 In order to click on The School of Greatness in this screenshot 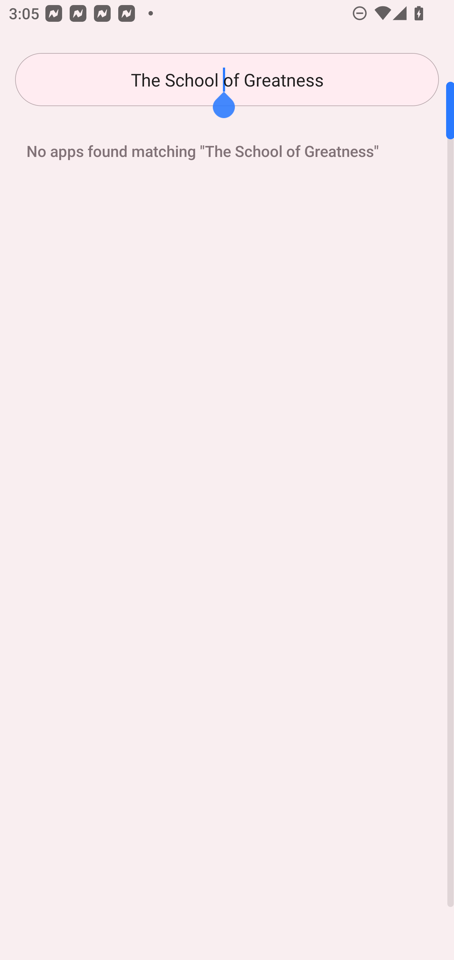, I will do `click(227, 80)`.